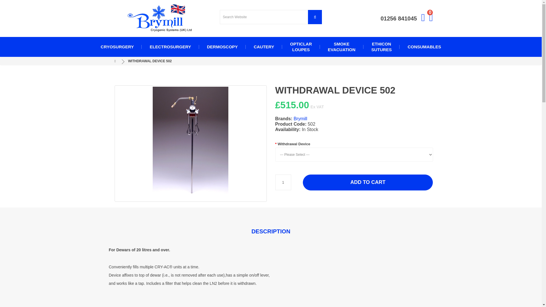 This screenshot has height=307, width=546. I want to click on Checkout, so click(117, 47).